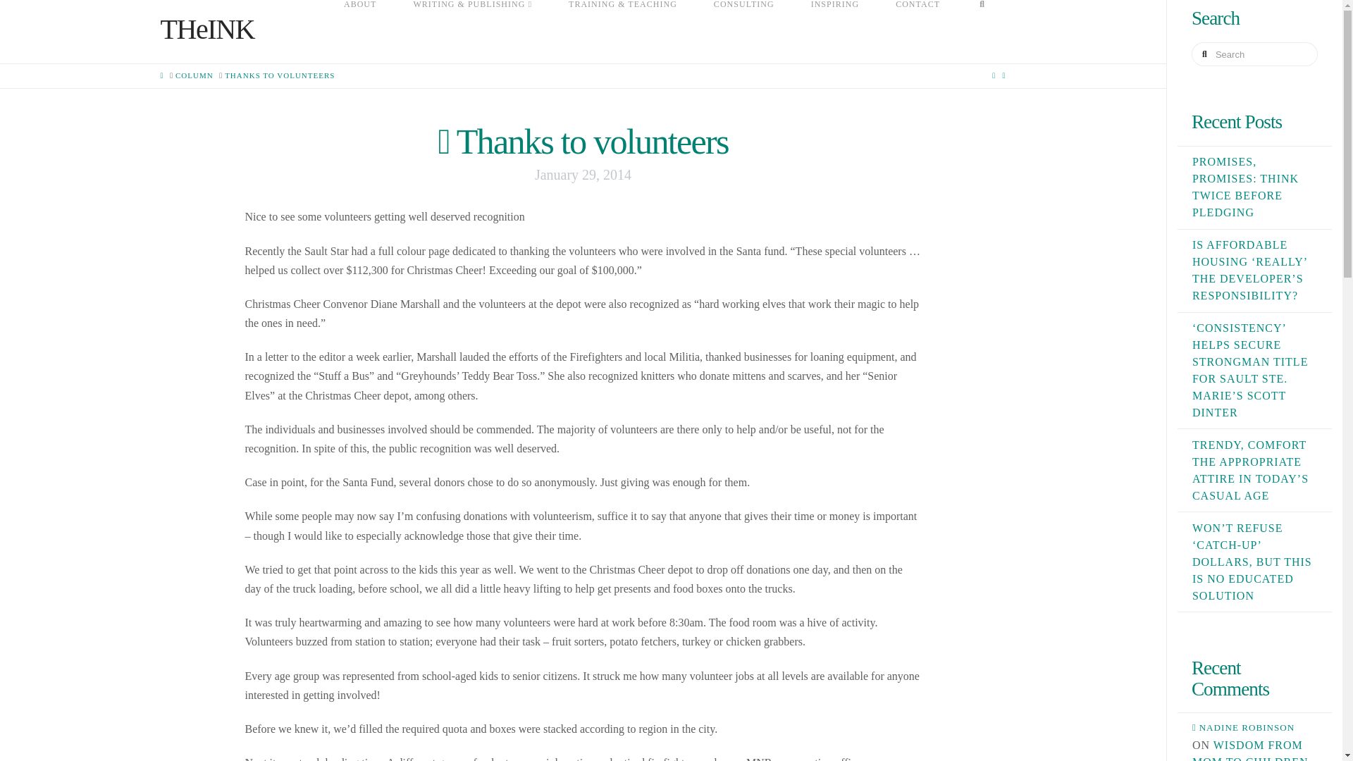 The image size is (1353, 761). I want to click on NADINE ROBINSON, so click(1254, 727).